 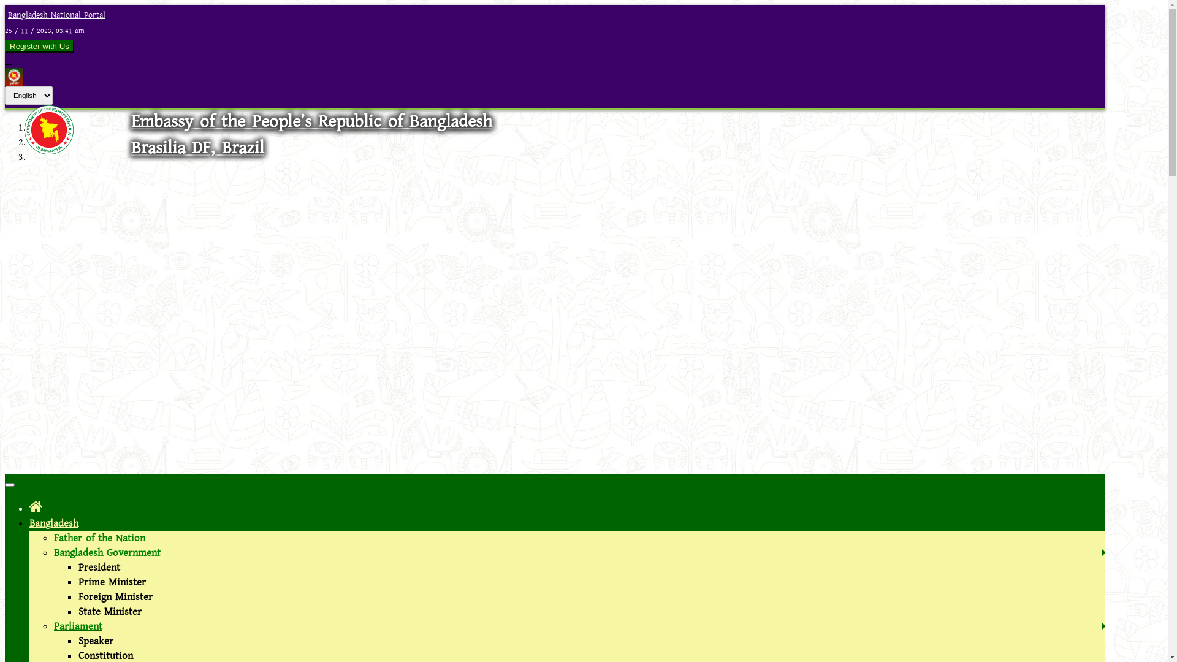 What do you see at coordinates (107, 553) in the screenshot?
I see `Bangladesh Government` at bounding box center [107, 553].